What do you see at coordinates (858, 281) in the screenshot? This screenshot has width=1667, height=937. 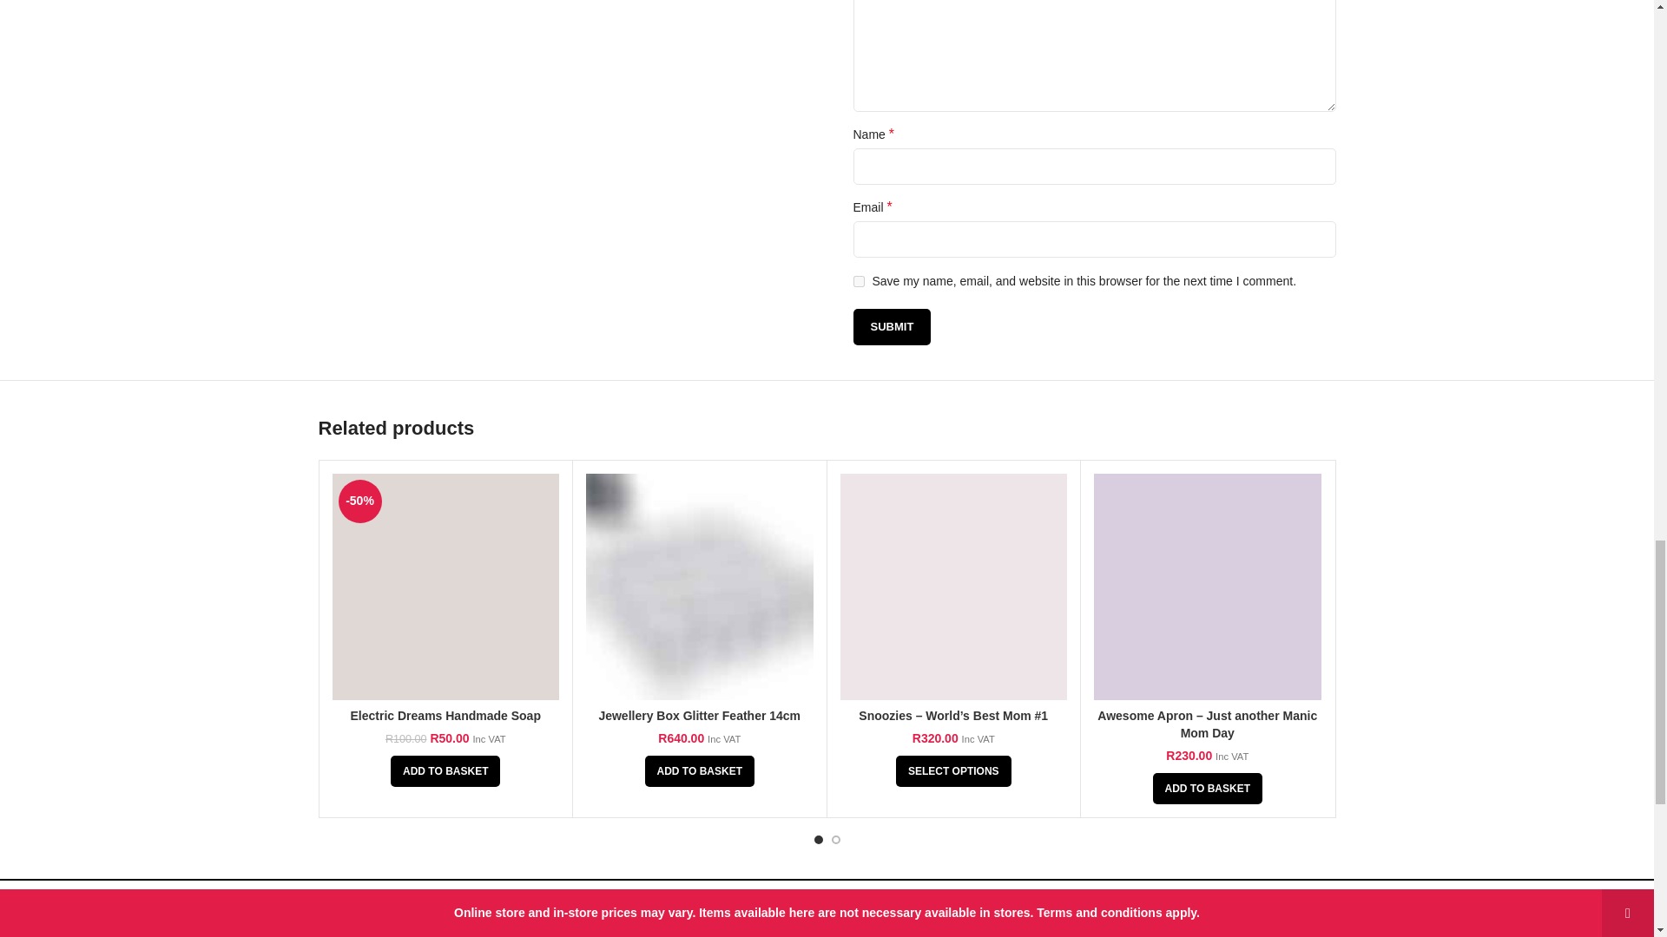 I see `yes` at bounding box center [858, 281].